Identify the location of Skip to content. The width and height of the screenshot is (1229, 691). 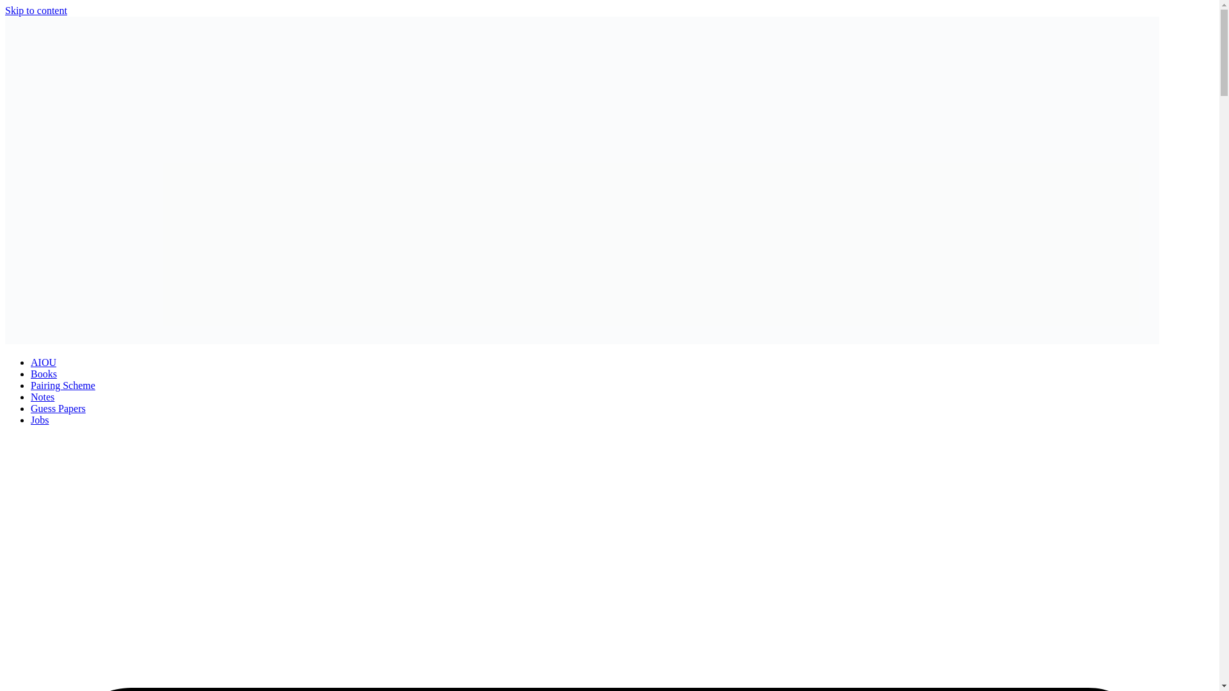
(36, 10).